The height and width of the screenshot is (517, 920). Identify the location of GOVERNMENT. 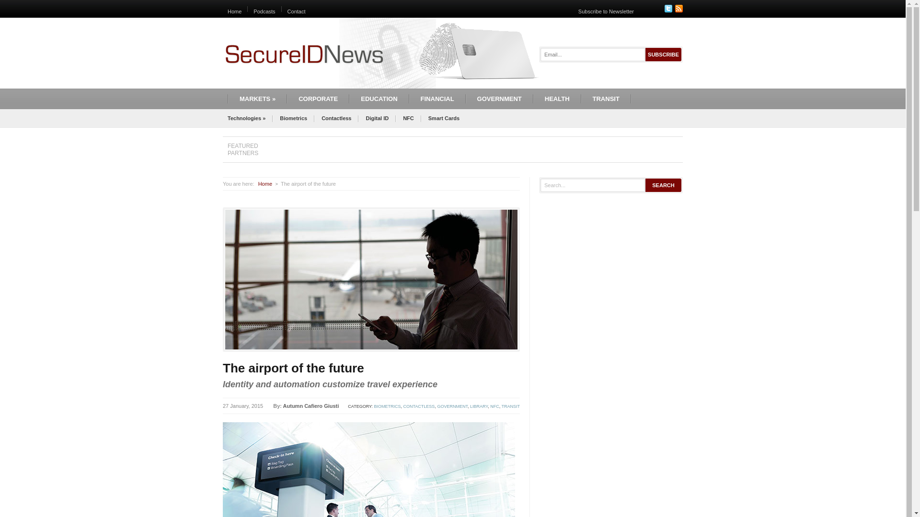
(452, 406).